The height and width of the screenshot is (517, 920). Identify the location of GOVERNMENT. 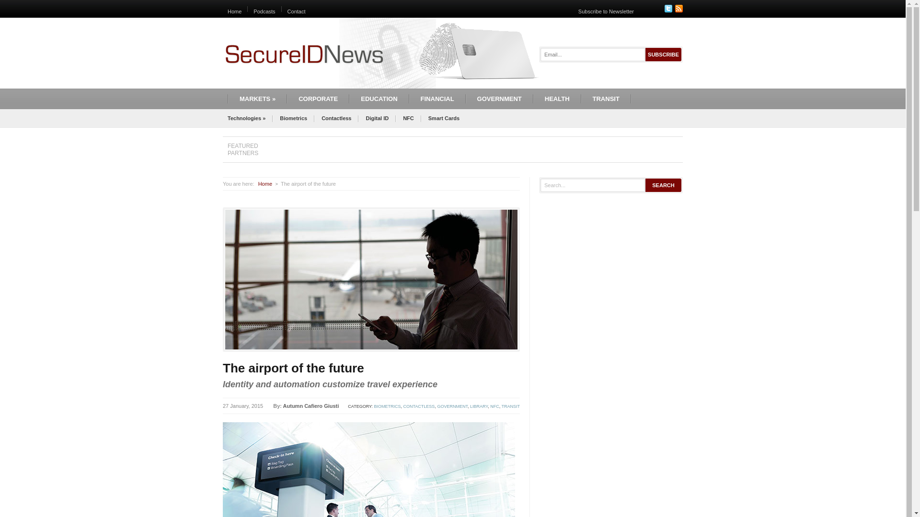
(452, 406).